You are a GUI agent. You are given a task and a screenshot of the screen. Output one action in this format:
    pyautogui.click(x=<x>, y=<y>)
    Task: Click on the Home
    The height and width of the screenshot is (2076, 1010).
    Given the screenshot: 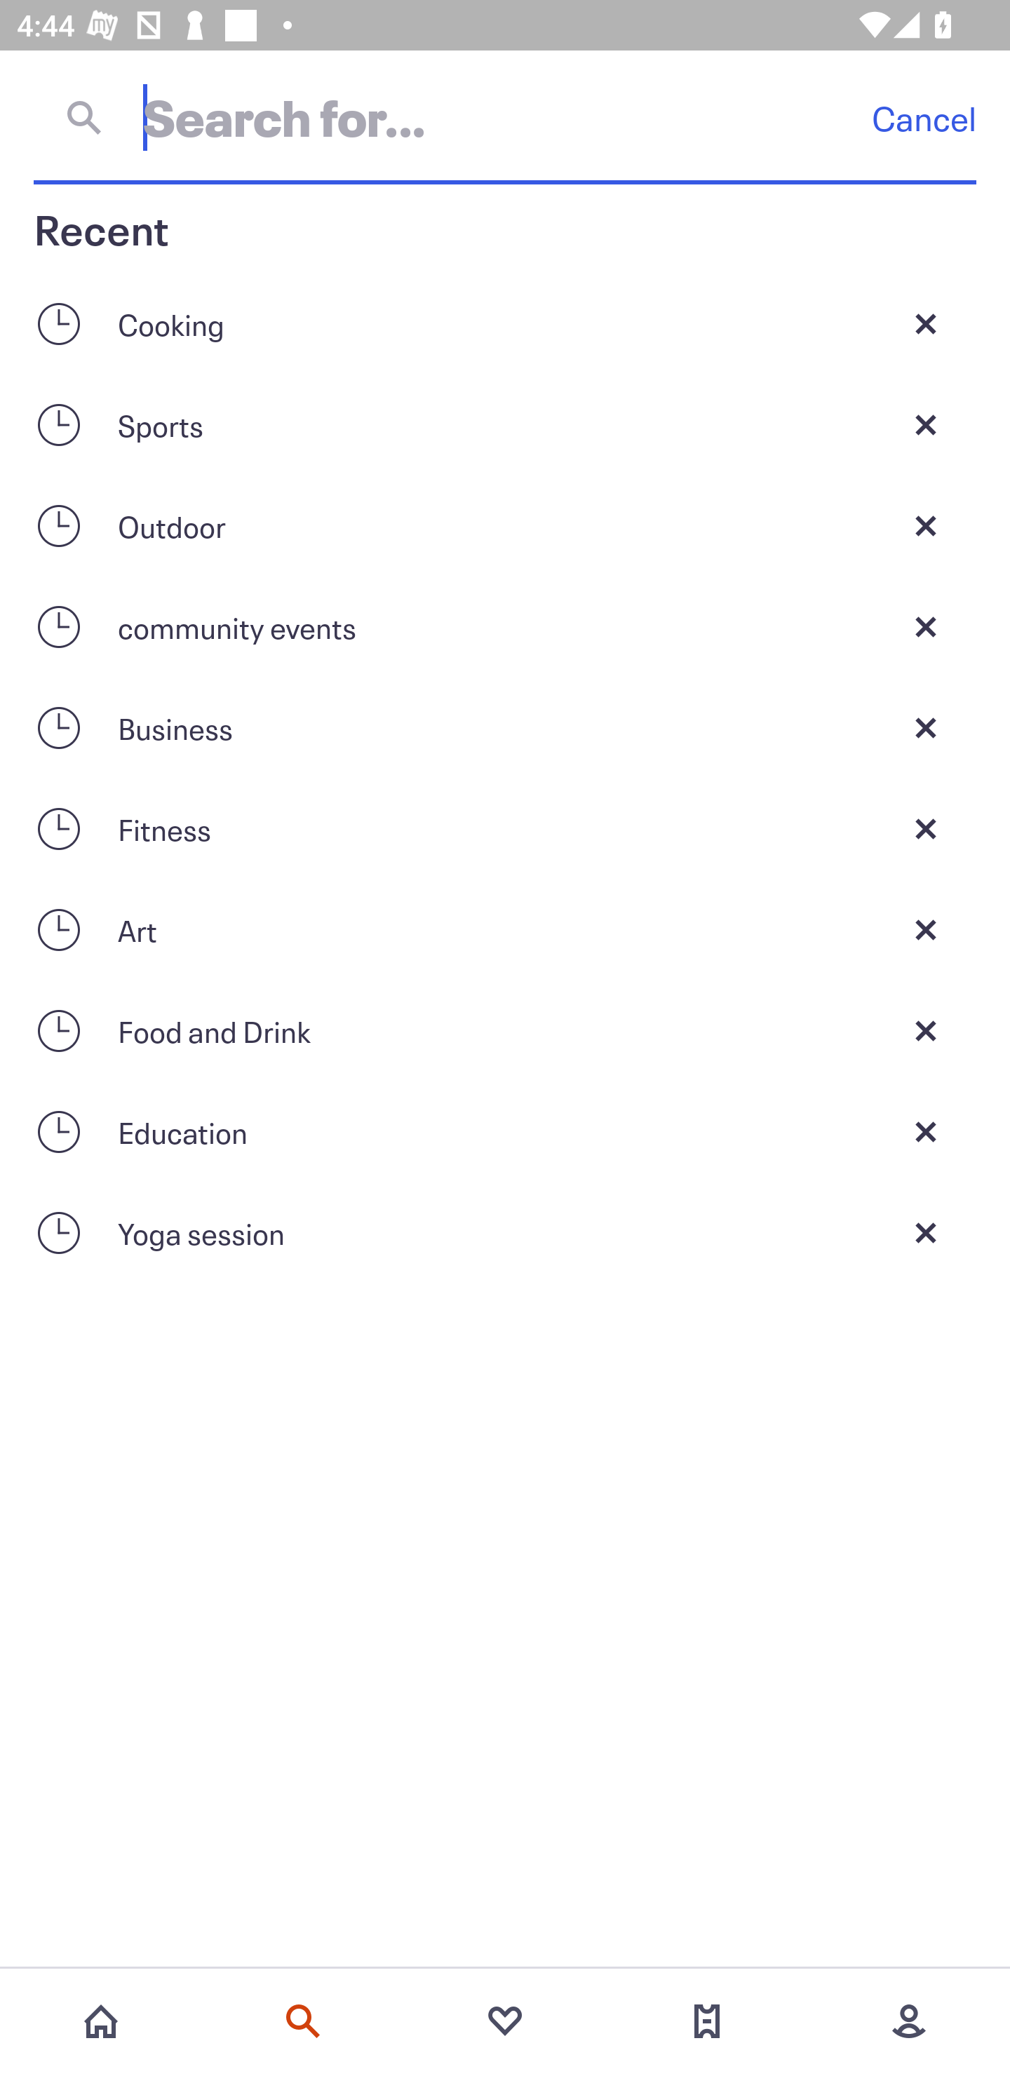 What is the action you would take?
    pyautogui.click(x=101, y=2021)
    